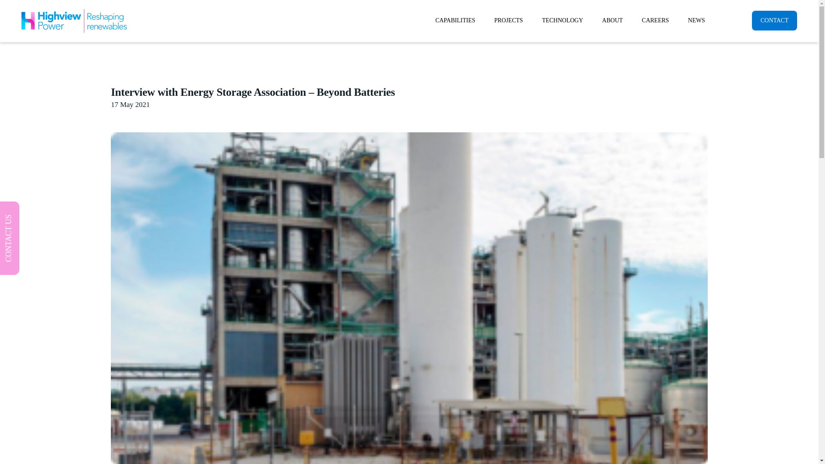 This screenshot has width=825, height=464. What do you see at coordinates (612, 21) in the screenshot?
I see `ABOUT` at bounding box center [612, 21].